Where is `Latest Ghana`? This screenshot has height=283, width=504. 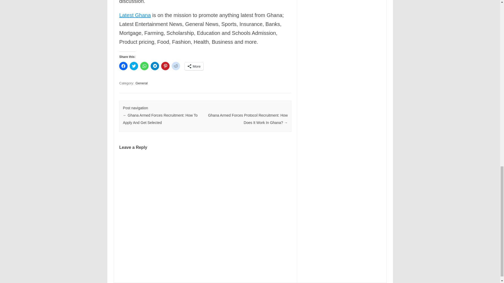 Latest Ghana is located at coordinates (135, 15).